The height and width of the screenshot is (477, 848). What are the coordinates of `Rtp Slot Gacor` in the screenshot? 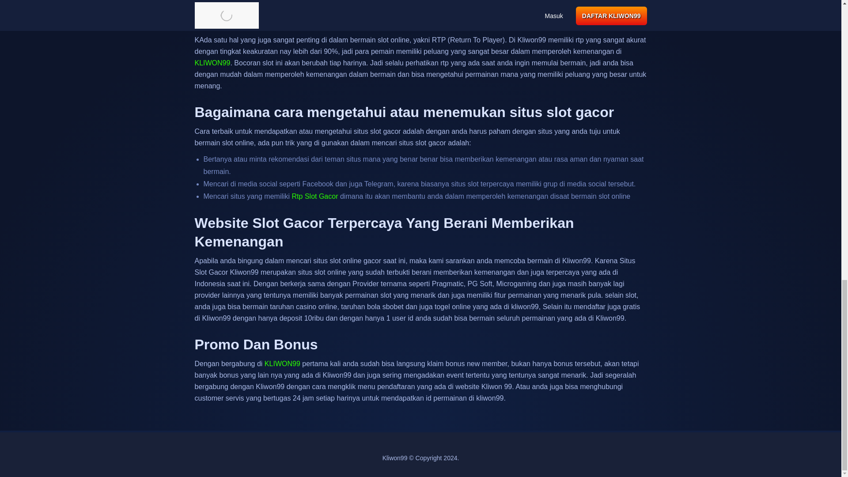 It's located at (315, 196).